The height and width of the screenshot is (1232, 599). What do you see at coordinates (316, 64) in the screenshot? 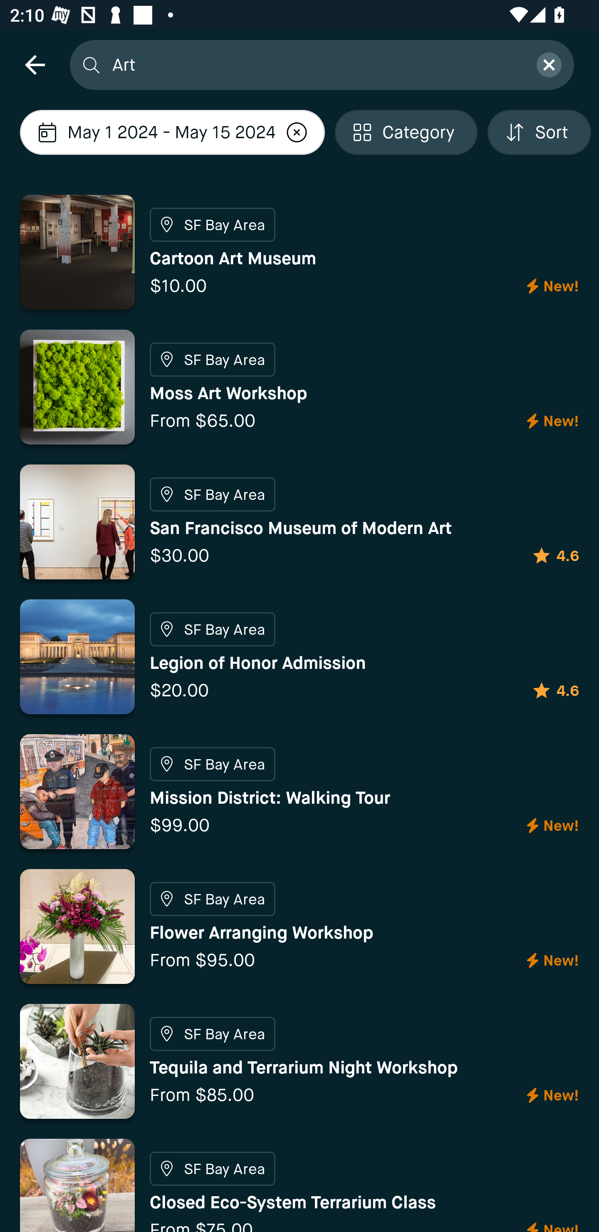
I see `Art` at bounding box center [316, 64].